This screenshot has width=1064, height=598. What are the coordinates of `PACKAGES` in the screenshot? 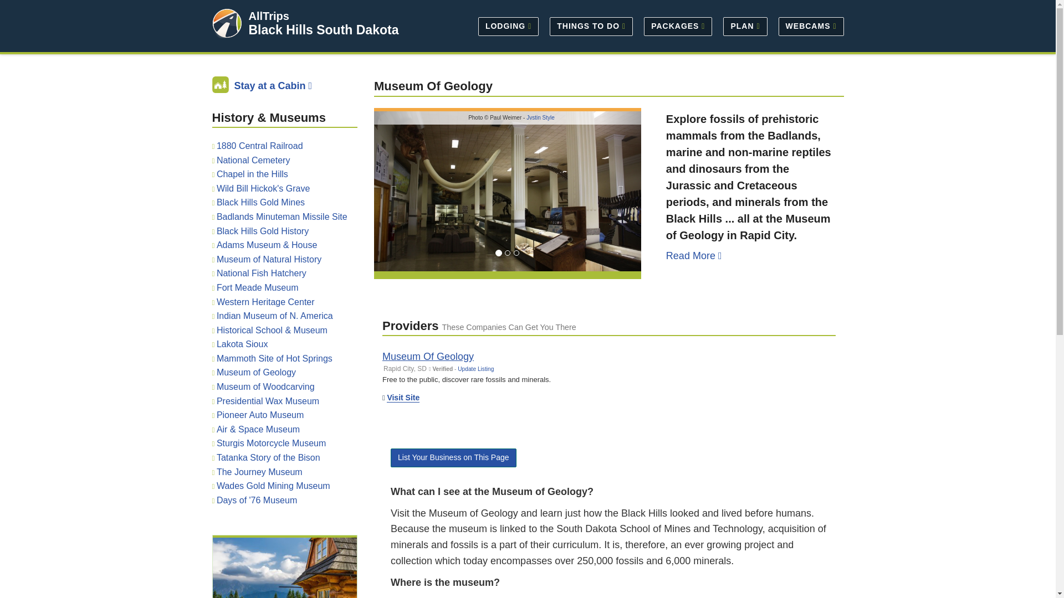 It's located at (678, 25).